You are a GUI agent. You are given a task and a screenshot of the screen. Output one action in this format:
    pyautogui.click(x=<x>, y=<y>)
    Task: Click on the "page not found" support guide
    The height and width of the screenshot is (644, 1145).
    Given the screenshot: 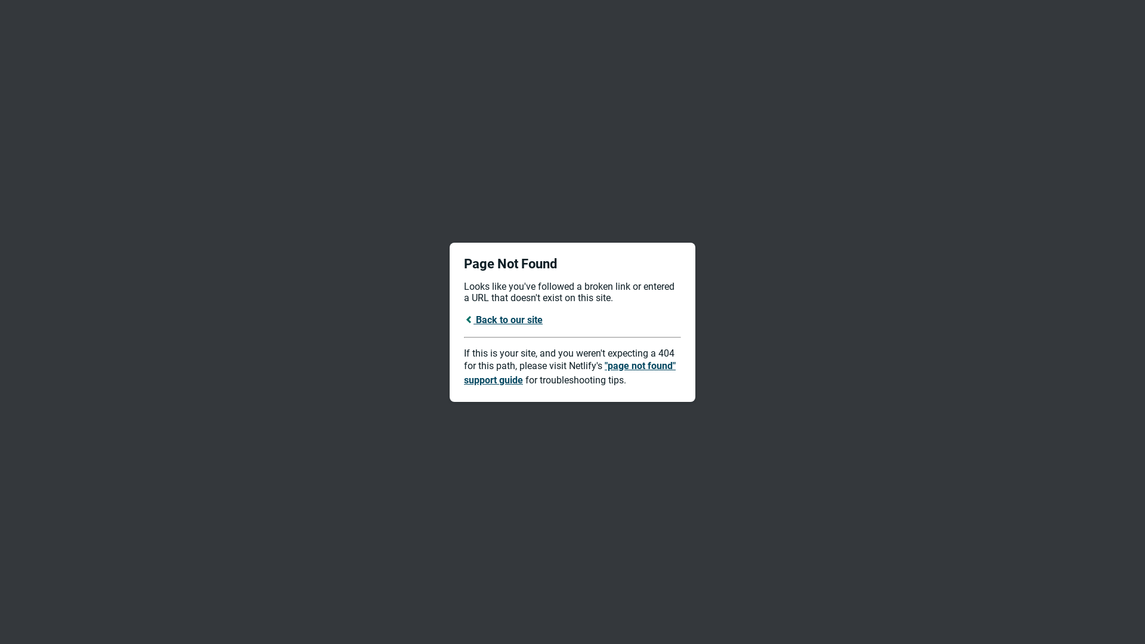 What is the action you would take?
    pyautogui.click(x=570, y=373)
    